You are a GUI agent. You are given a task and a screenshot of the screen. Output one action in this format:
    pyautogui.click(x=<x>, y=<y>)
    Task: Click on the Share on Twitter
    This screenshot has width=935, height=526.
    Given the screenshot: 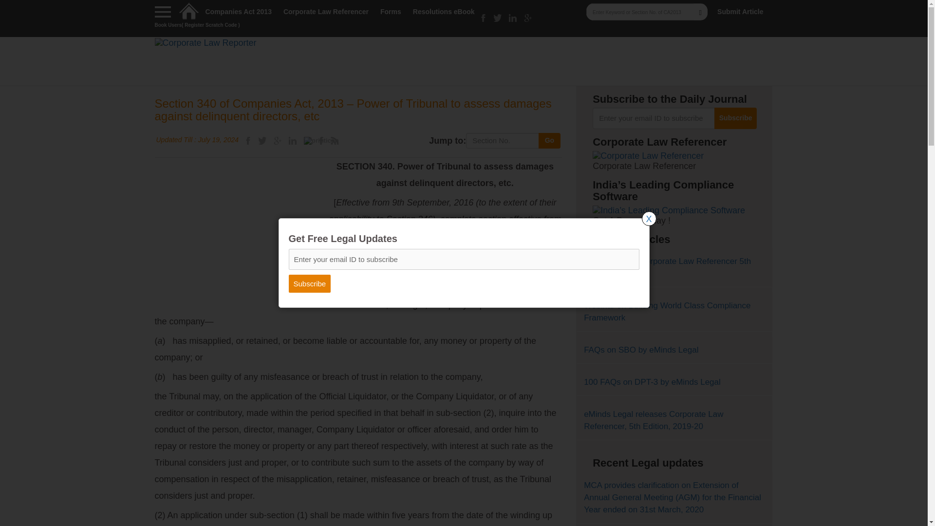 What is the action you would take?
    pyautogui.click(x=262, y=140)
    